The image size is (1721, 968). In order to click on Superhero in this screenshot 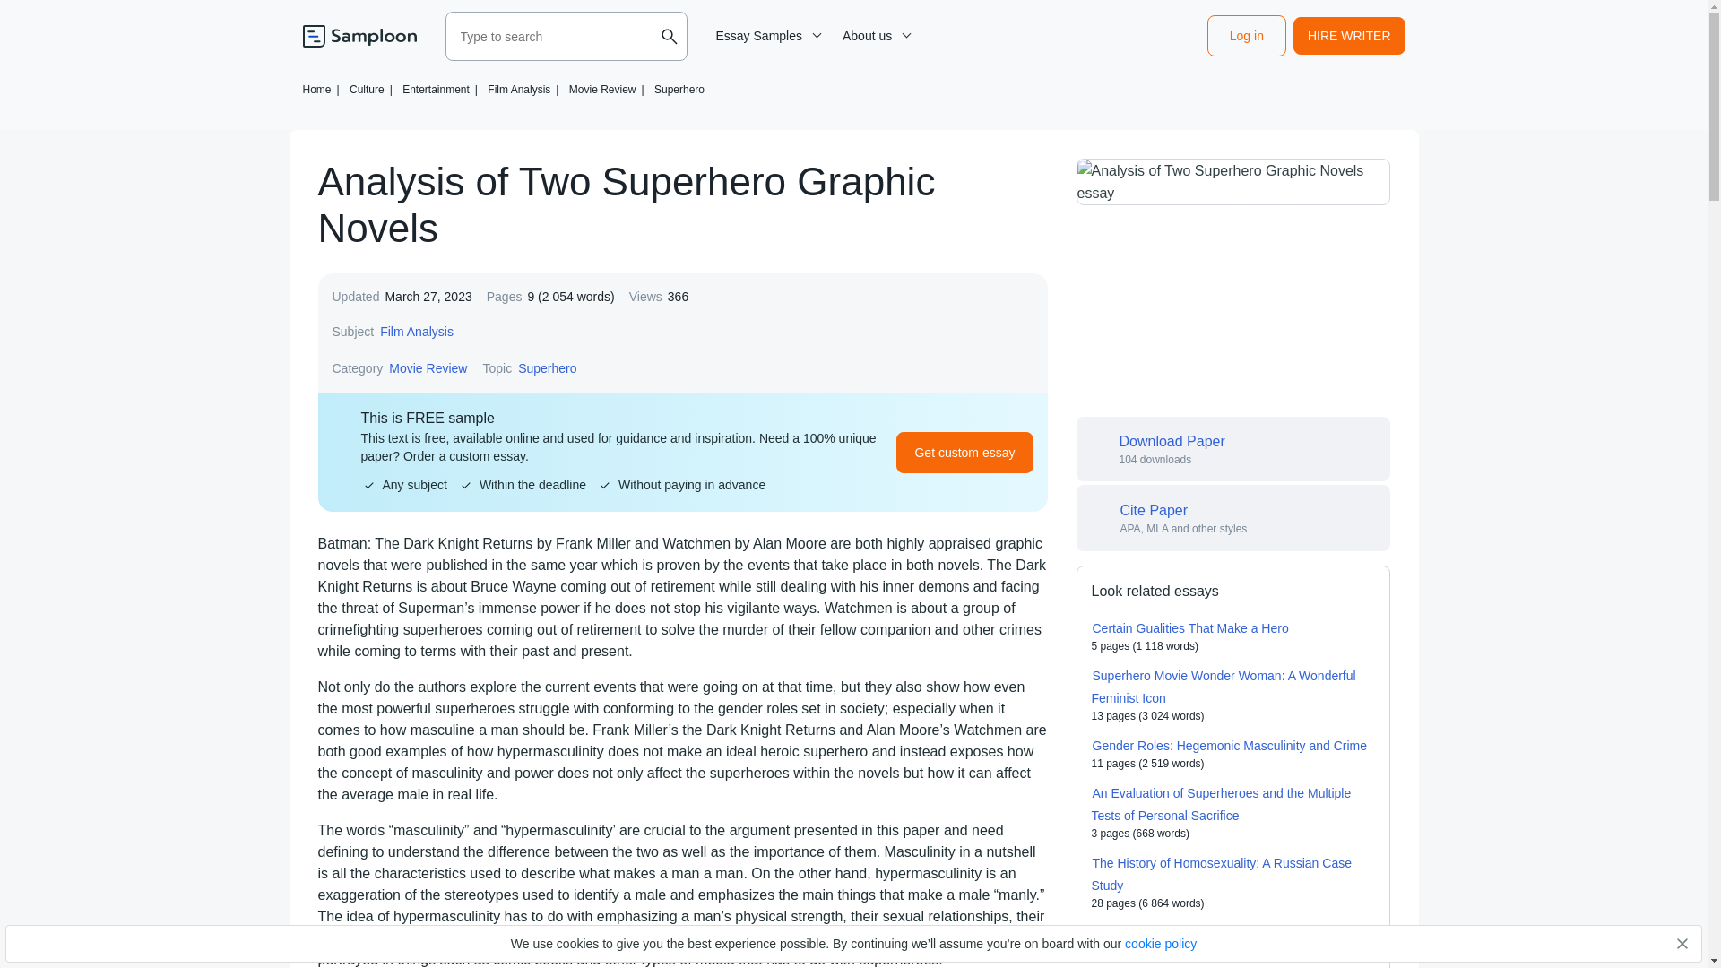, I will do `click(679, 89)`.